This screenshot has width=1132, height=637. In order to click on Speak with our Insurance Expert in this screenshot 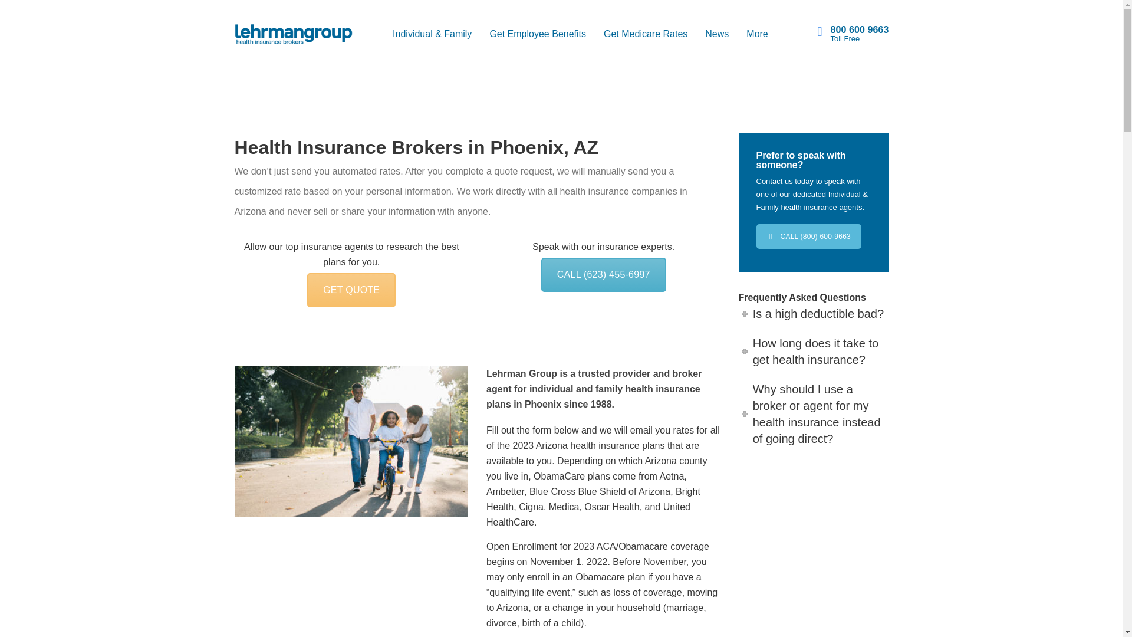, I will do `click(604, 275)`.